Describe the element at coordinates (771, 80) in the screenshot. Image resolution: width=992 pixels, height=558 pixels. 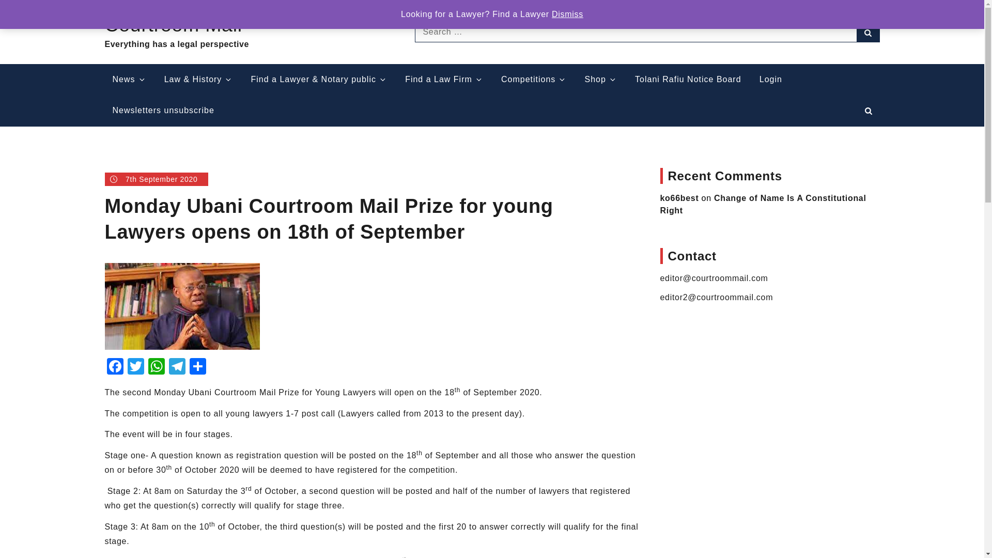
I see `Login` at that location.